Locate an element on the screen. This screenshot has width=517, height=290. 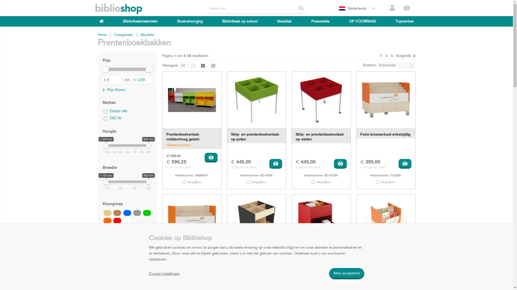
Foxis browserkast smal dubbelzijdig is located at coordinates (380, 260).